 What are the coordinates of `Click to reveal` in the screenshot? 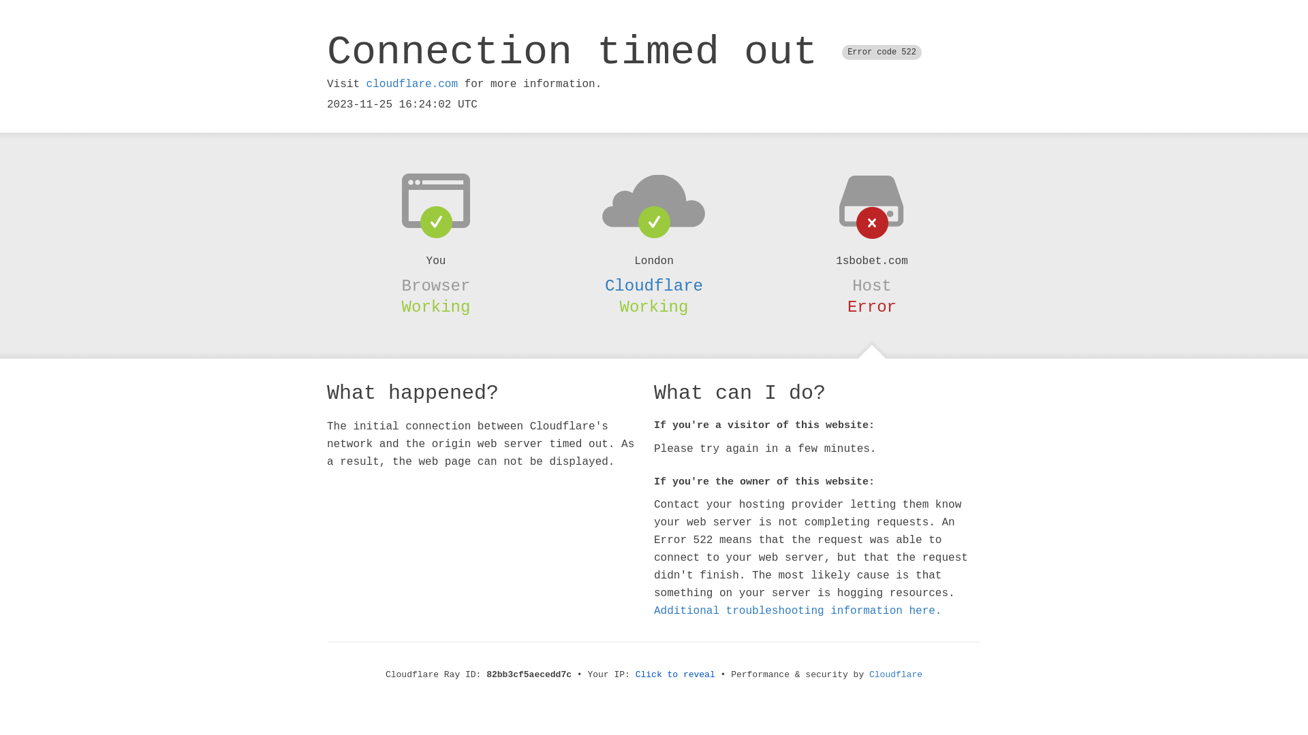 It's located at (676, 675).